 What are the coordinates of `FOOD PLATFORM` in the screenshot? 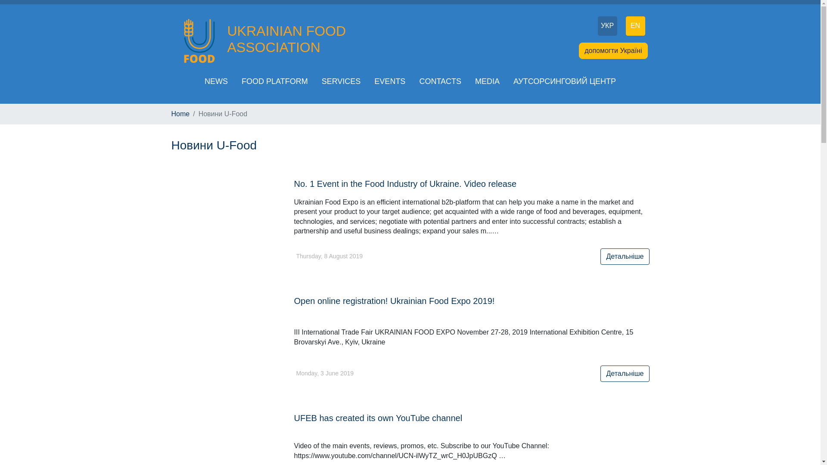 It's located at (275, 81).